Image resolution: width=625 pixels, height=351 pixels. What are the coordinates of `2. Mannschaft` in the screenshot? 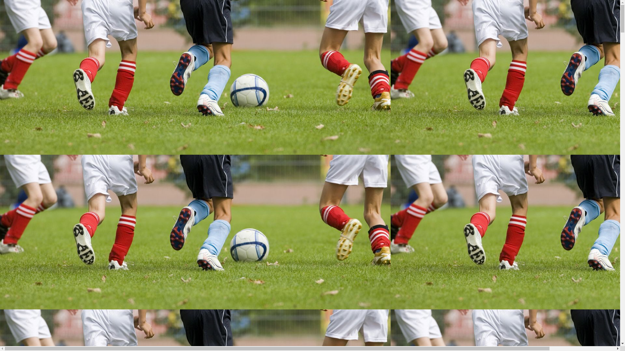 It's located at (41, 86).